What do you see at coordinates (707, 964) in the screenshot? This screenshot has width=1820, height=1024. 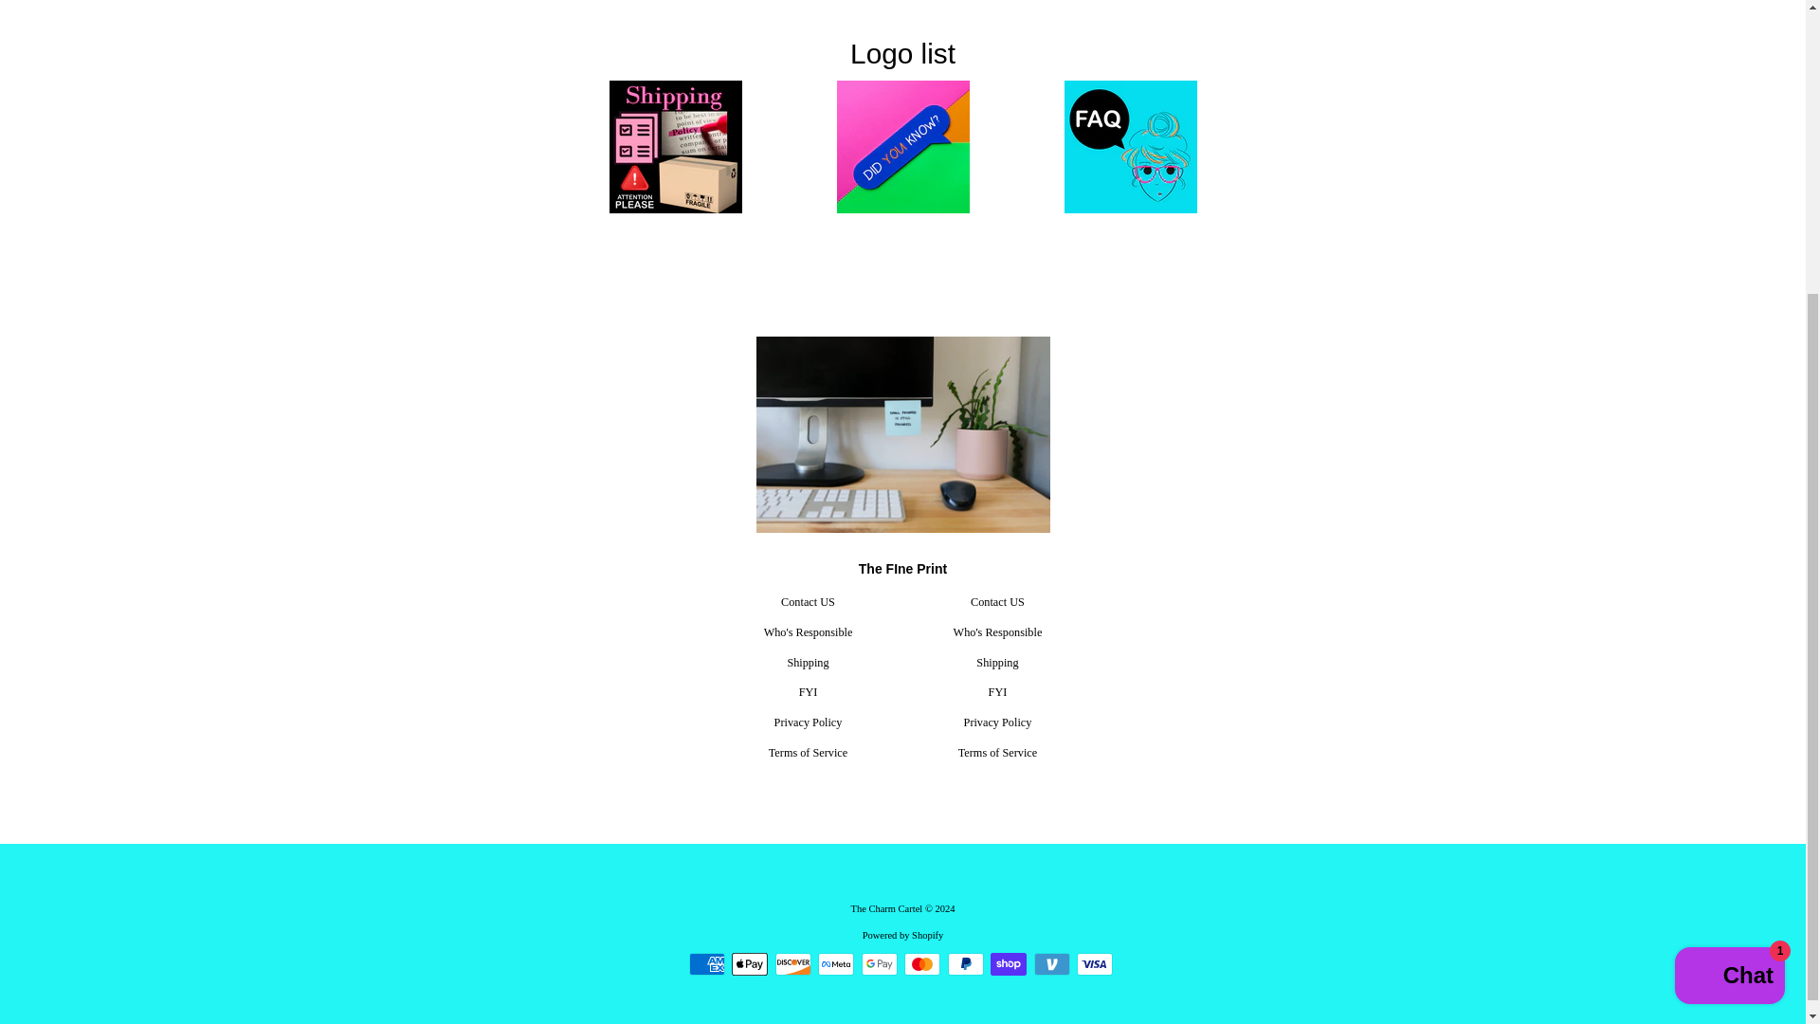 I see `American Express` at bounding box center [707, 964].